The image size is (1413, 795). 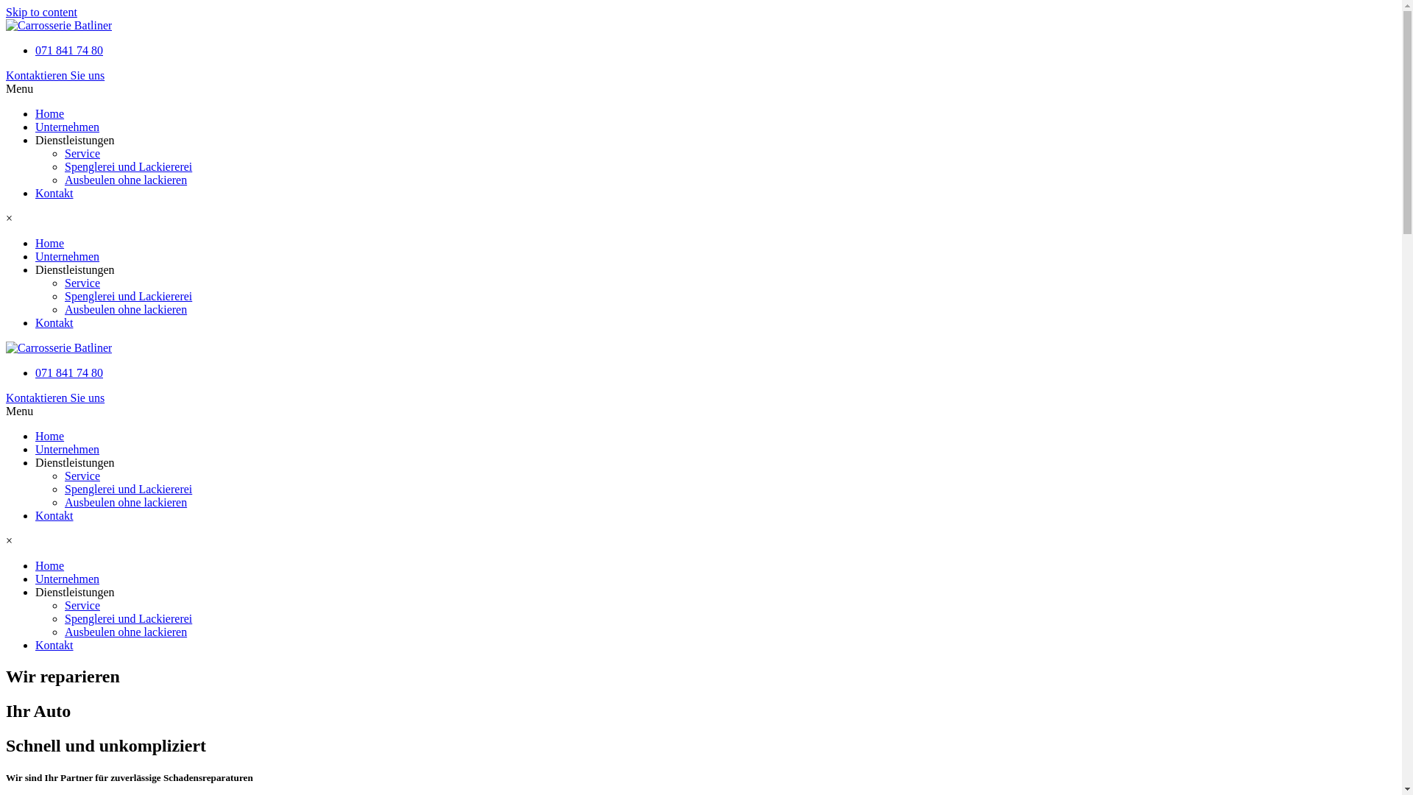 What do you see at coordinates (82, 476) in the screenshot?
I see `Service` at bounding box center [82, 476].